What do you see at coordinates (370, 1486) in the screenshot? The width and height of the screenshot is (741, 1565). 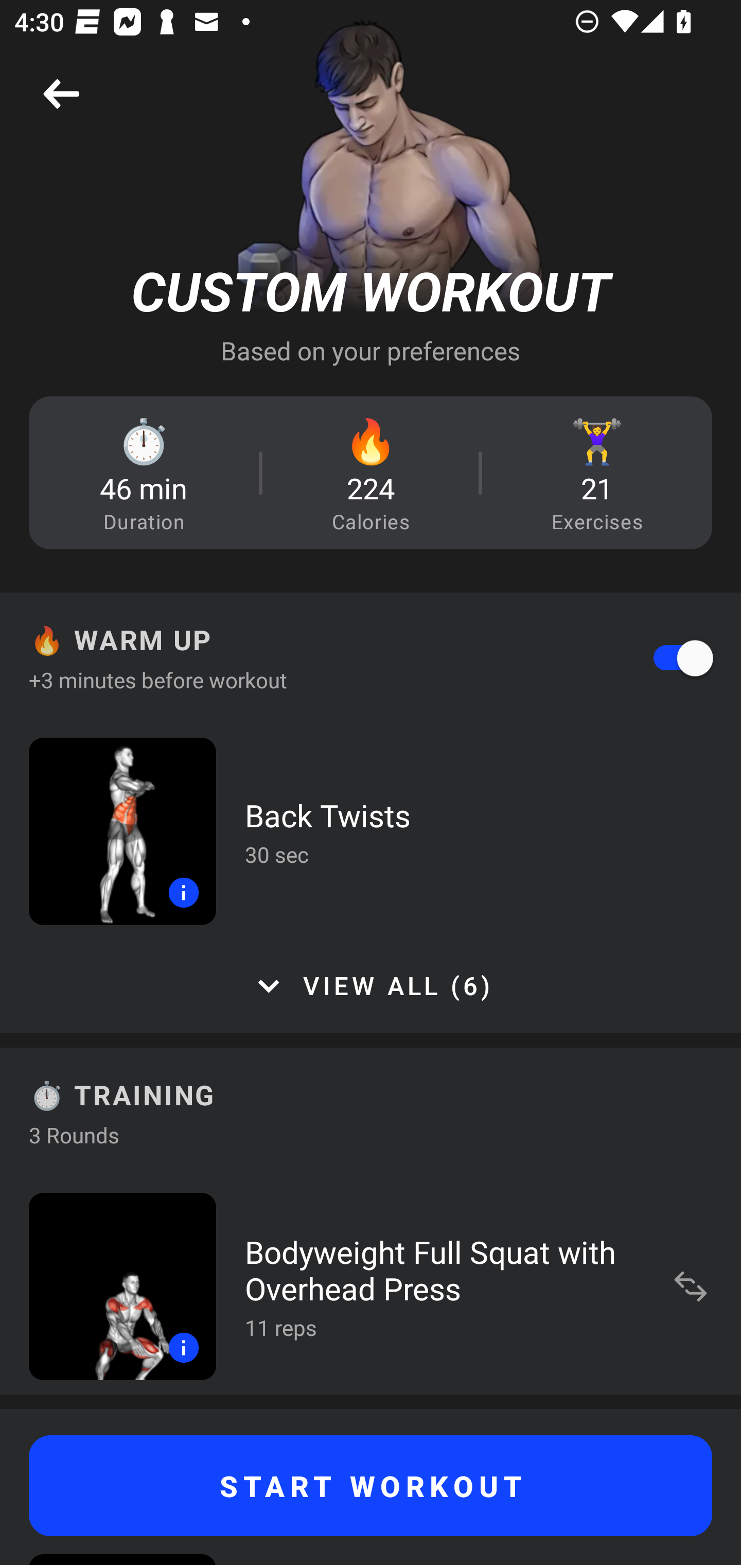 I see `START WORKOUT` at bounding box center [370, 1486].